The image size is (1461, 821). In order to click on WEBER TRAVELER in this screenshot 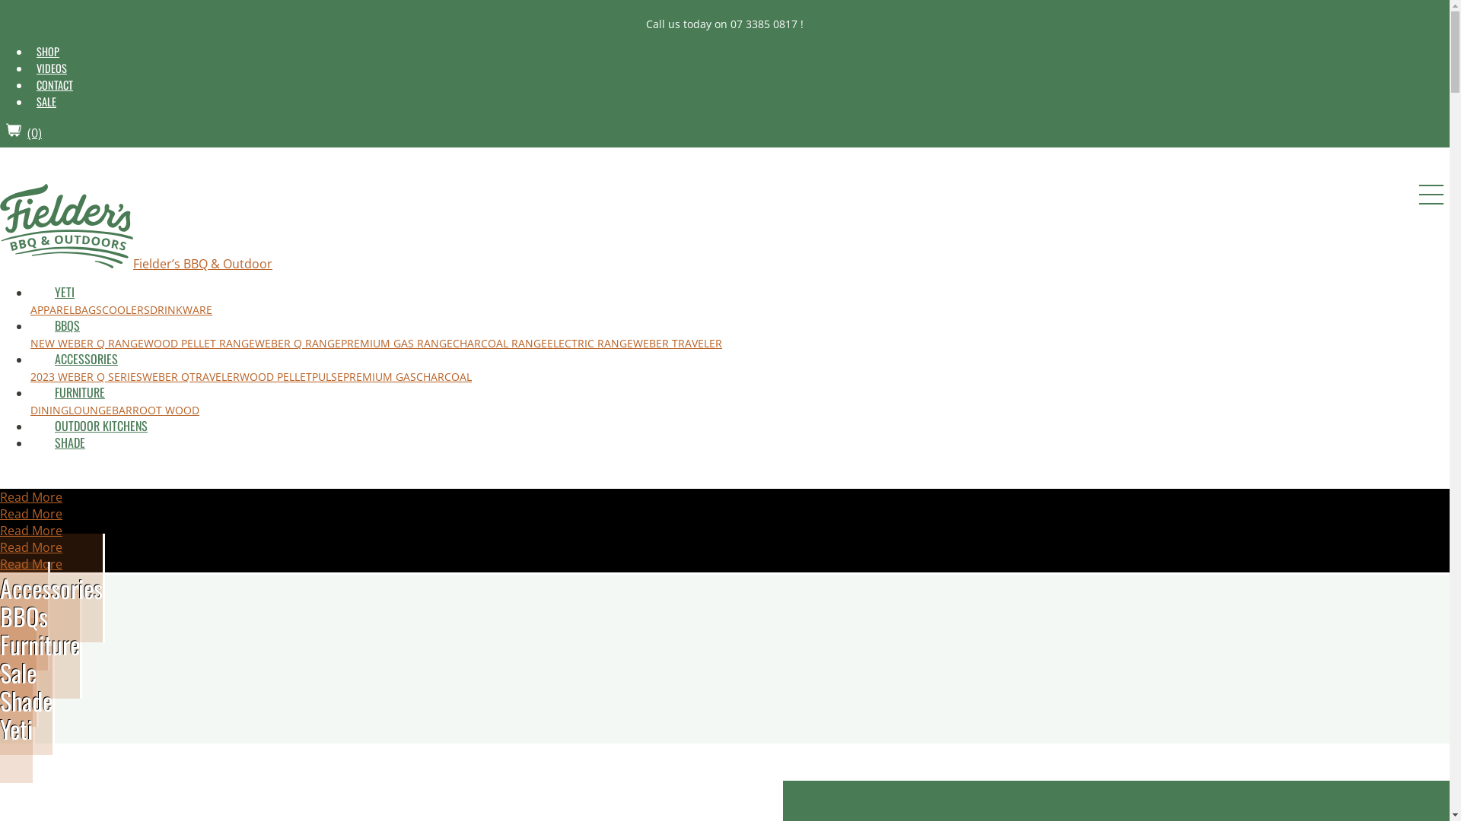, I will do `click(677, 344)`.